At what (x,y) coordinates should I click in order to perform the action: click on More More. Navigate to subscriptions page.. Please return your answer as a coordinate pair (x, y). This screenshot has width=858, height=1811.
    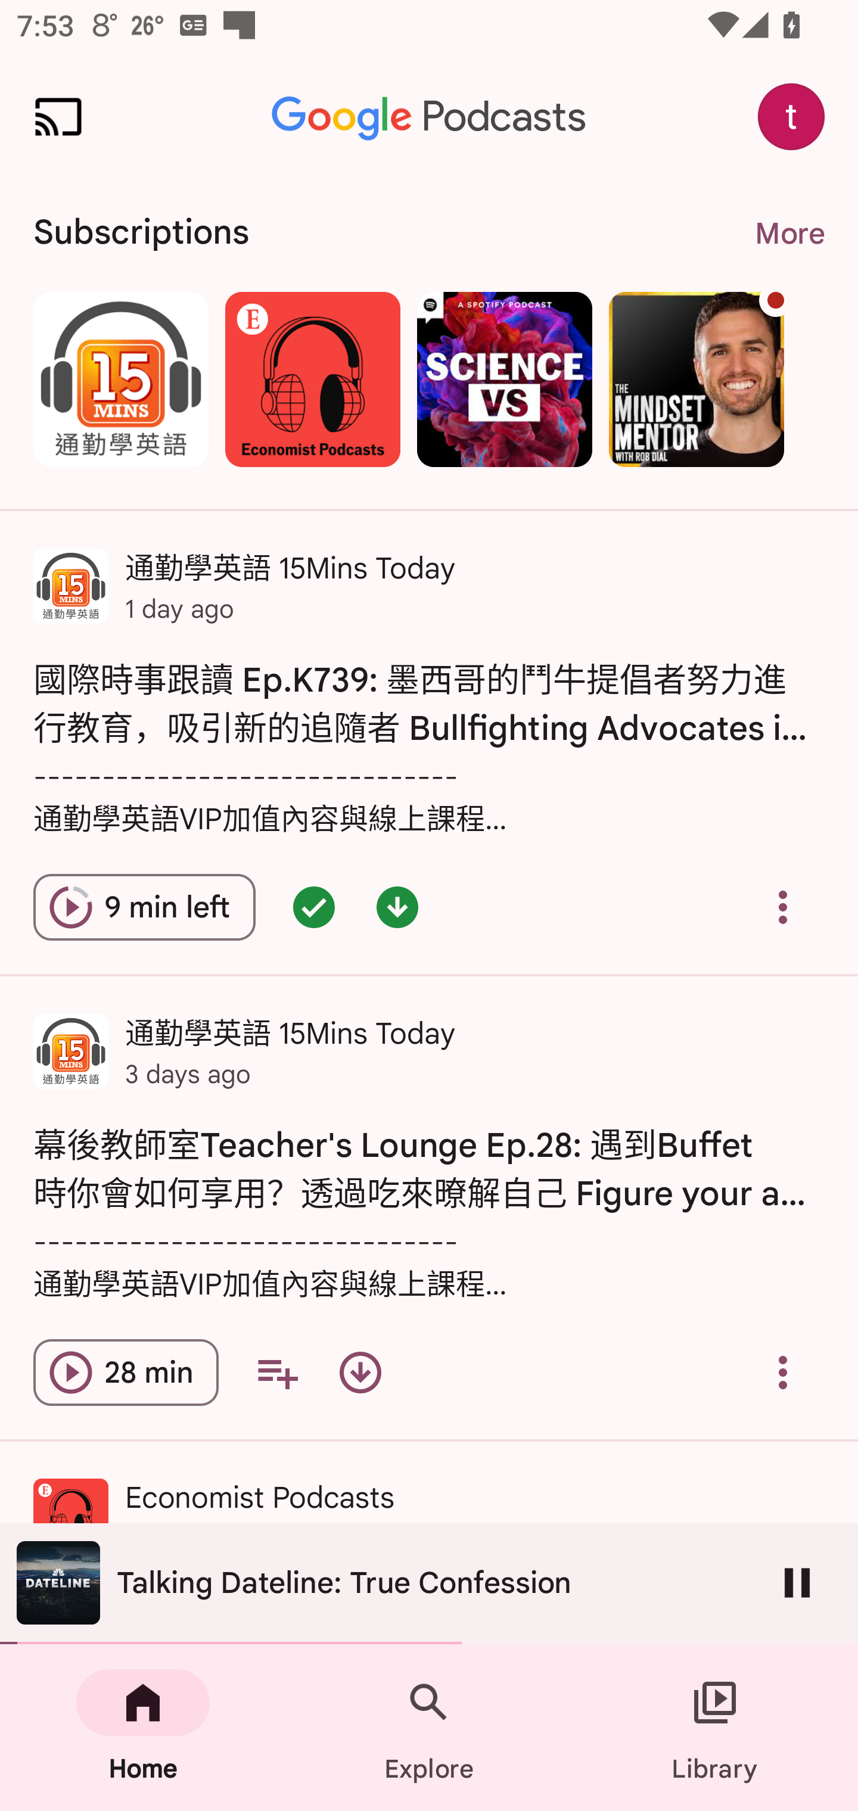
    Looking at the image, I should click on (789, 234).